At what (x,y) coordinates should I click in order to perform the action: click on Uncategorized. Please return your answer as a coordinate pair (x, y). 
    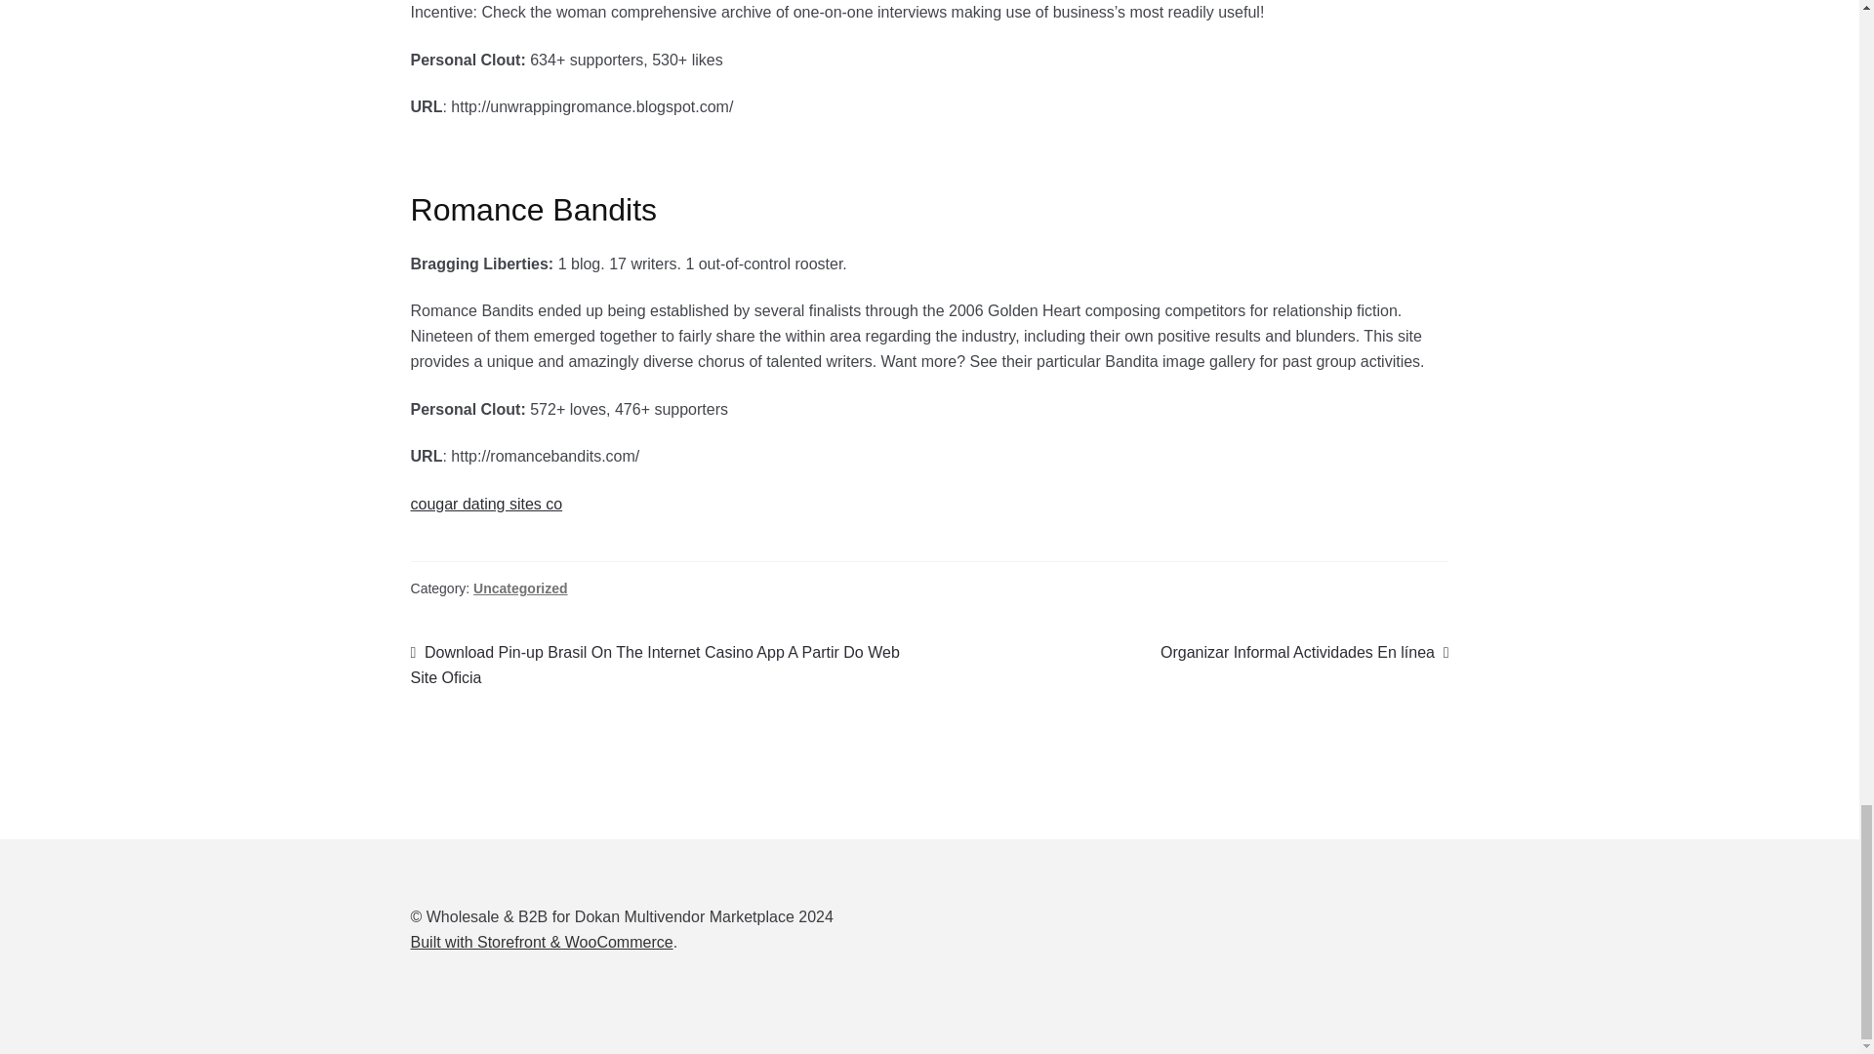
    Looking at the image, I should click on (520, 588).